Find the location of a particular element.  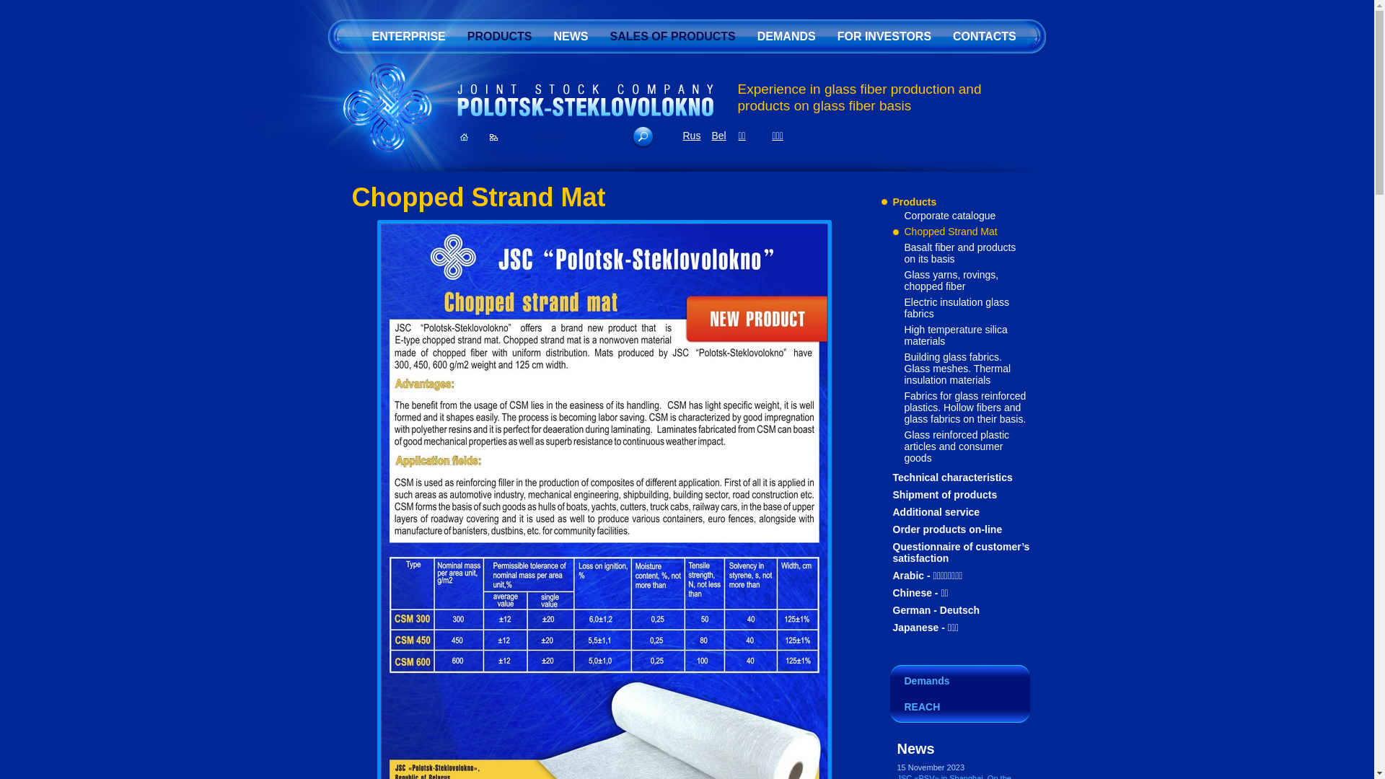

Rus is located at coordinates (691, 136).